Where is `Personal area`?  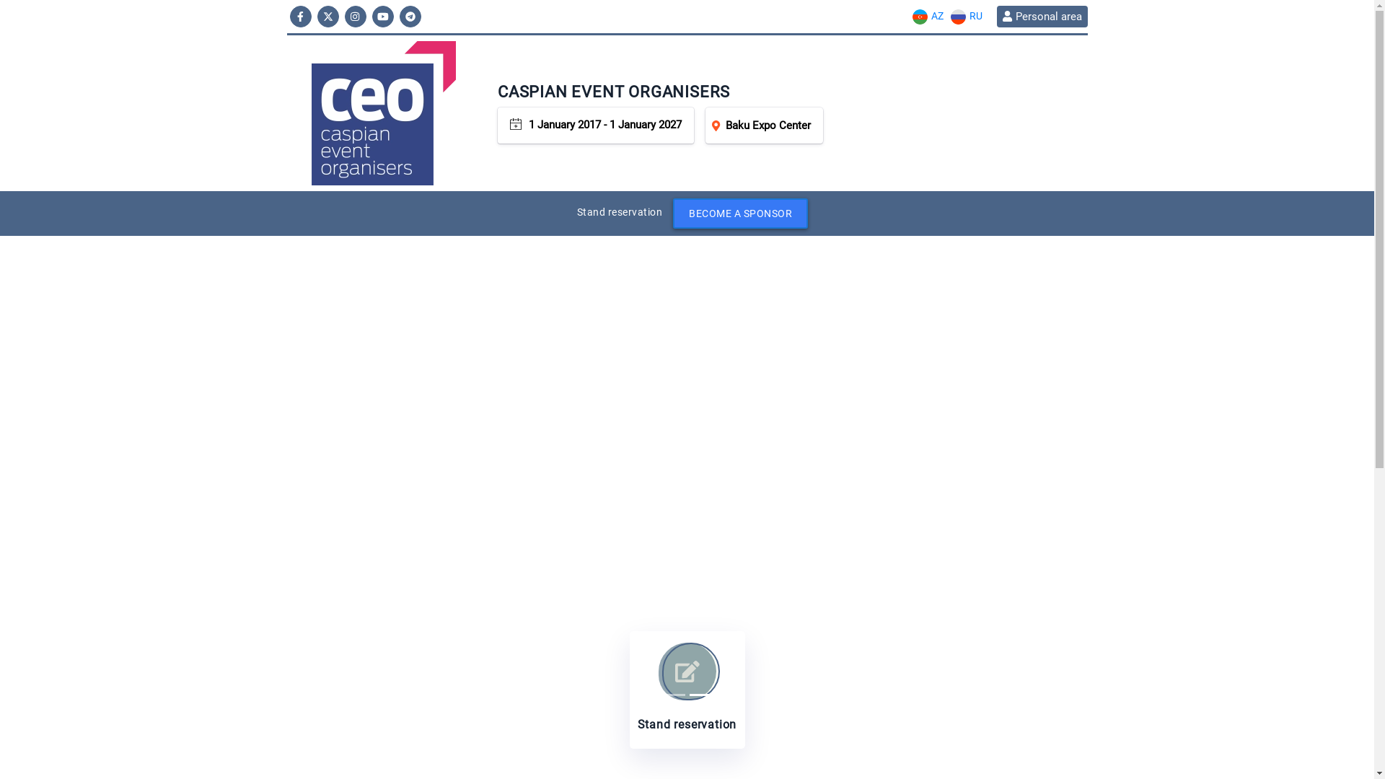
Personal area is located at coordinates (1042, 17).